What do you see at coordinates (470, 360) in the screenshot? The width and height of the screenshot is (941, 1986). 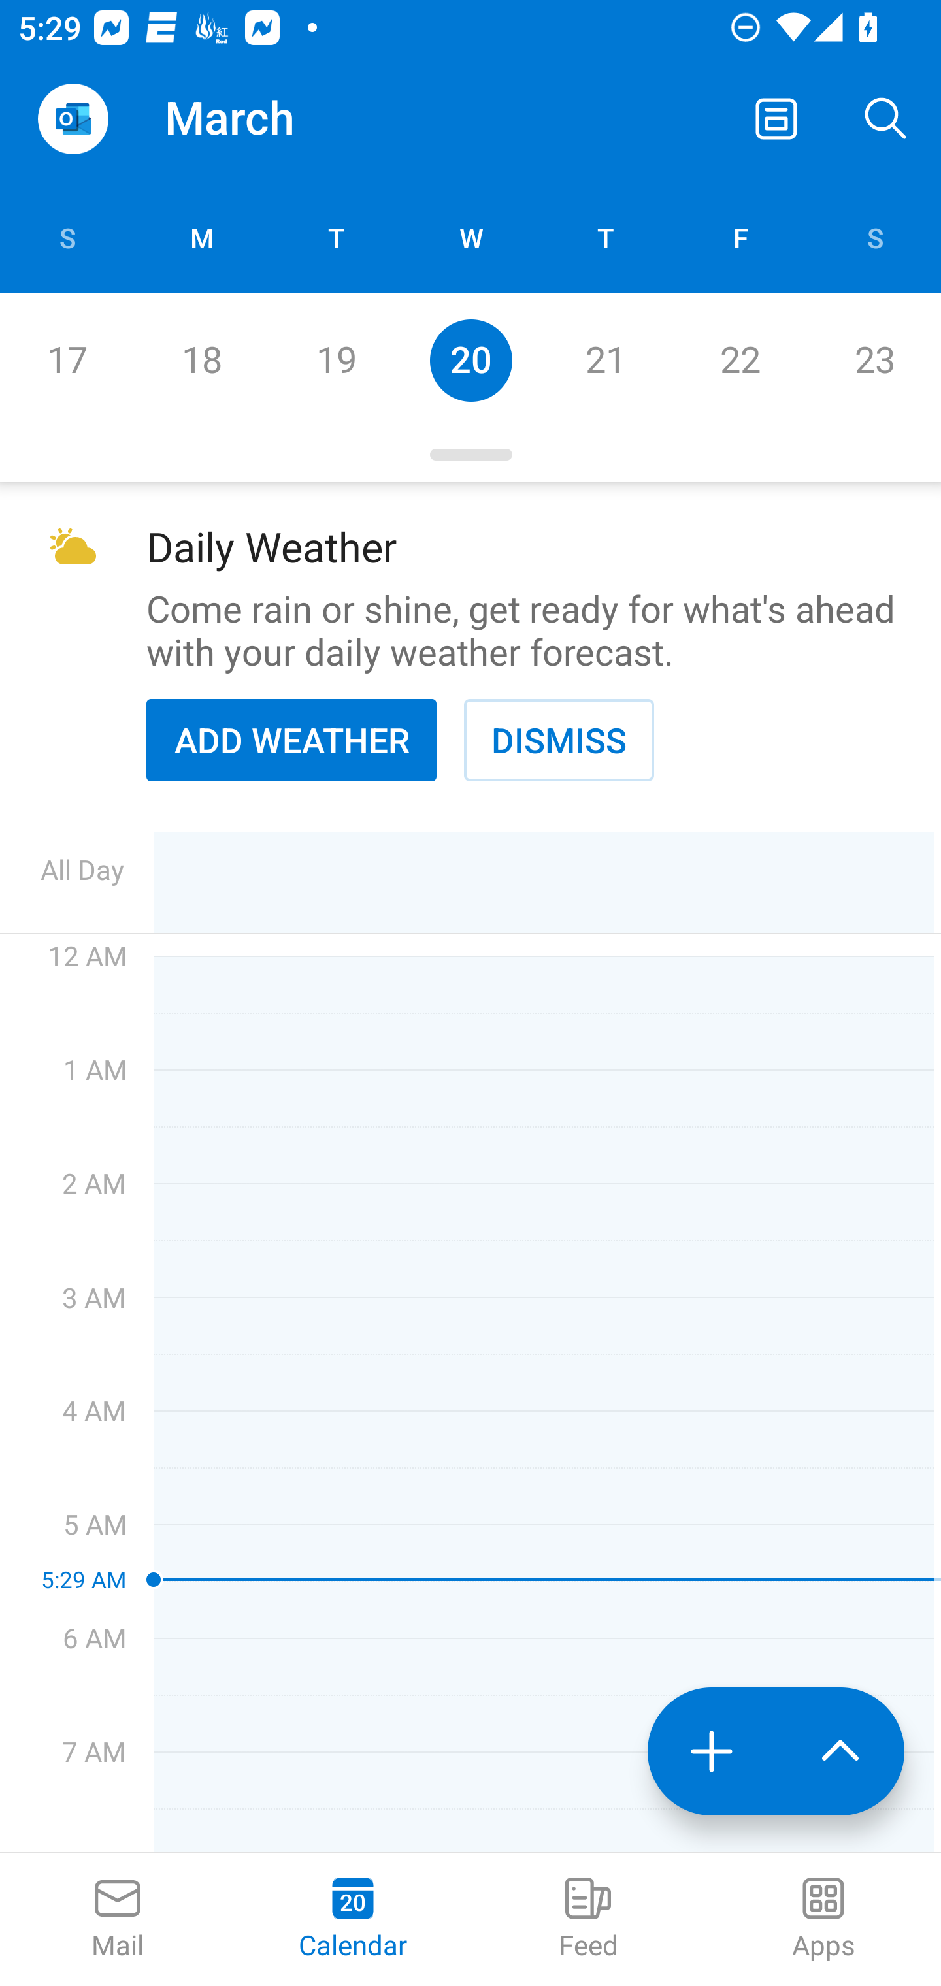 I see `20 Wednesday, March 20, today, Selected` at bounding box center [470, 360].